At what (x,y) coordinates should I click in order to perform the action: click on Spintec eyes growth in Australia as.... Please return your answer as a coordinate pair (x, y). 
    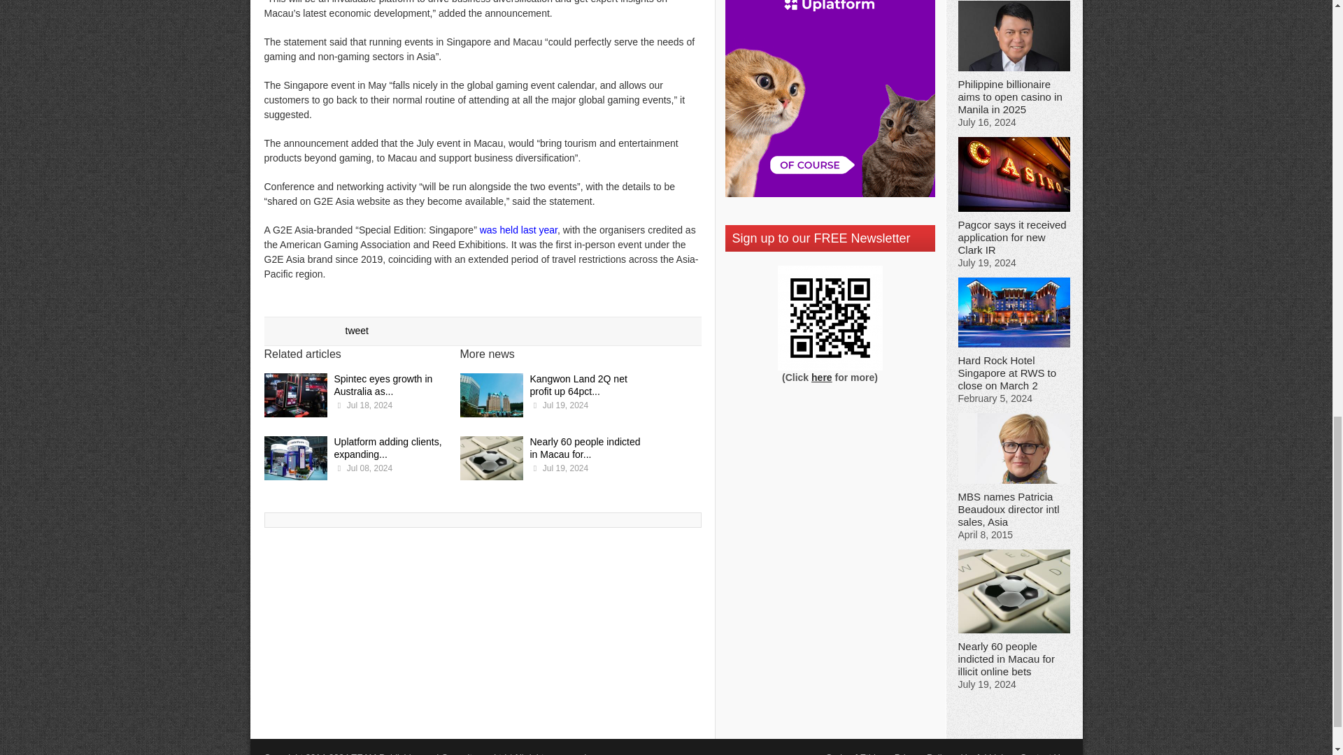
    Looking at the image, I should click on (383, 384).